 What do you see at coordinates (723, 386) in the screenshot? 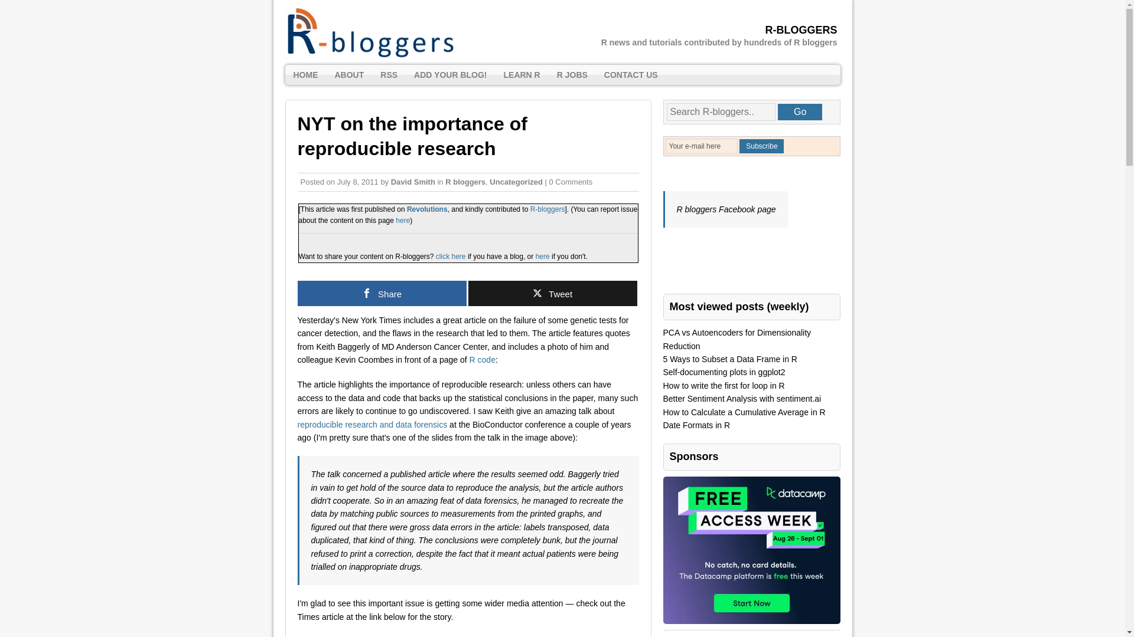
I see `How to write the first for loop in R` at bounding box center [723, 386].